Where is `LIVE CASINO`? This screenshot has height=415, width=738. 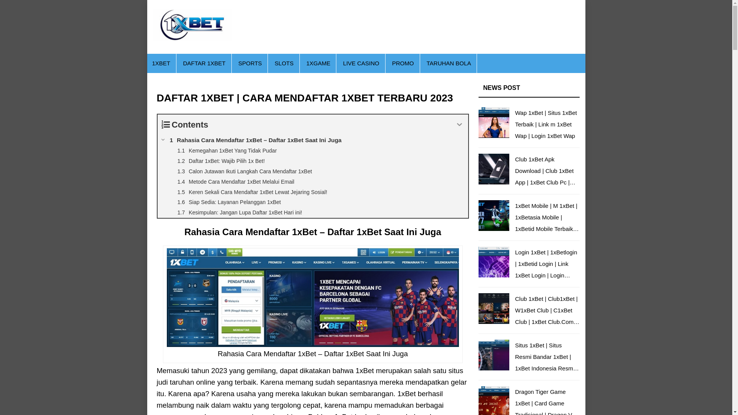 LIVE CASINO is located at coordinates (361, 63).